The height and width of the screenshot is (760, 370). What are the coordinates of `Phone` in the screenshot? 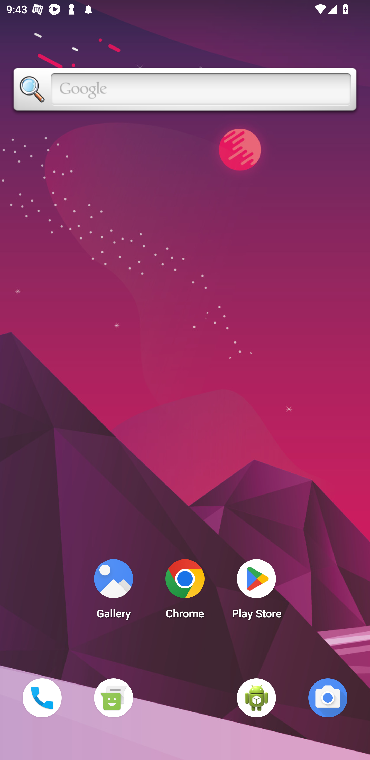 It's located at (42, 698).